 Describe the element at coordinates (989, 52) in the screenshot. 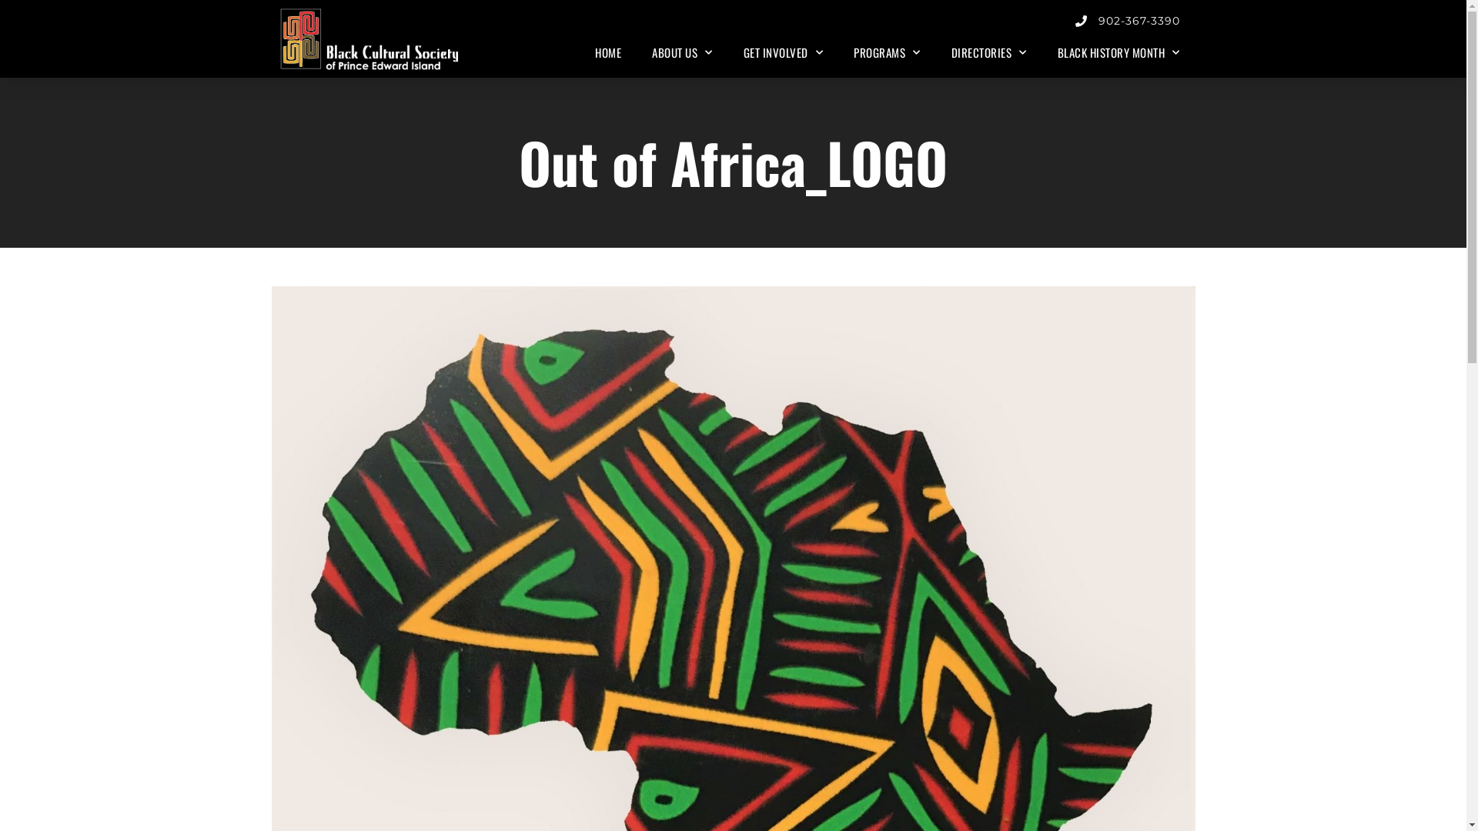

I see `DIRECTORIES` at that location.